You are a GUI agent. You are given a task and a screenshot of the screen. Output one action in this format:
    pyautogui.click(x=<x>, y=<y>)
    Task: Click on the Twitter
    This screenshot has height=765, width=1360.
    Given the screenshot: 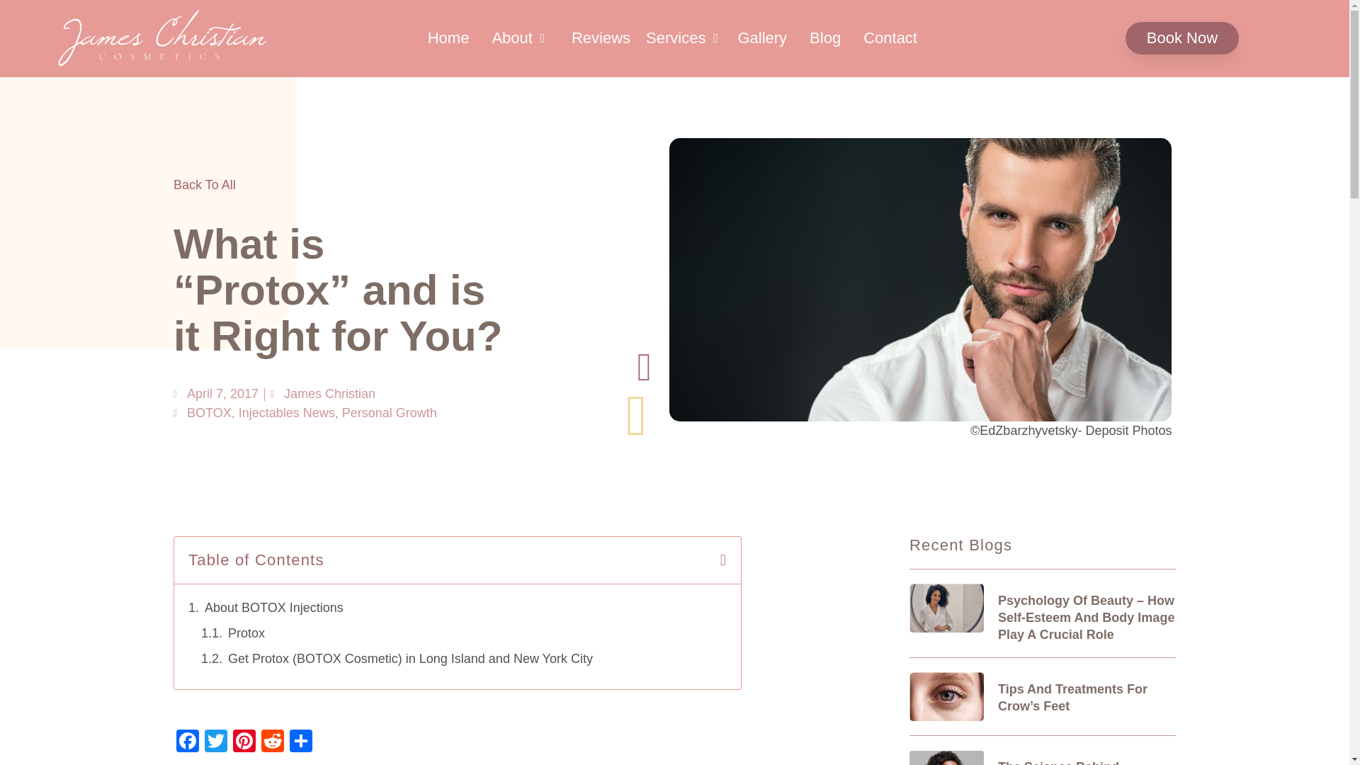 What is the action you would take?
    pyautogui.click(x=215, y=742)
    